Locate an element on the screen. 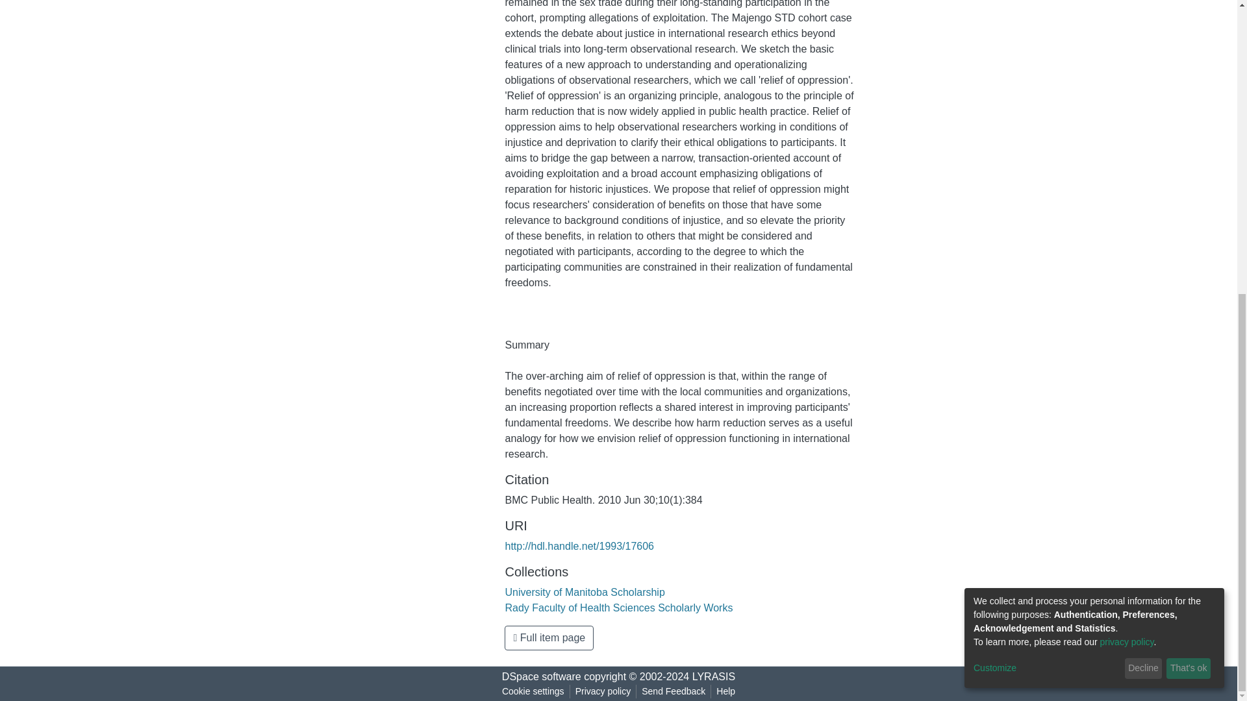 The height and width of the screenshot is (701, 1247). DSpace software is located at coordinates (542, 676).